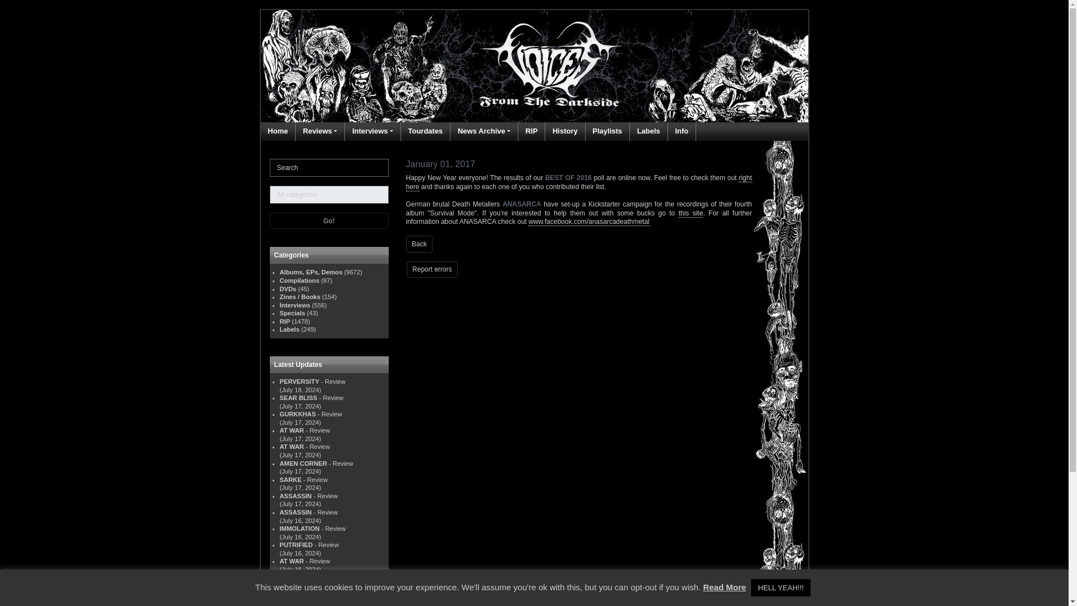 The image size is (1077, 606). What do you see at coordinates (532, 131) in the screenshot?
I see `RIP` at bounding box center [532, 131].